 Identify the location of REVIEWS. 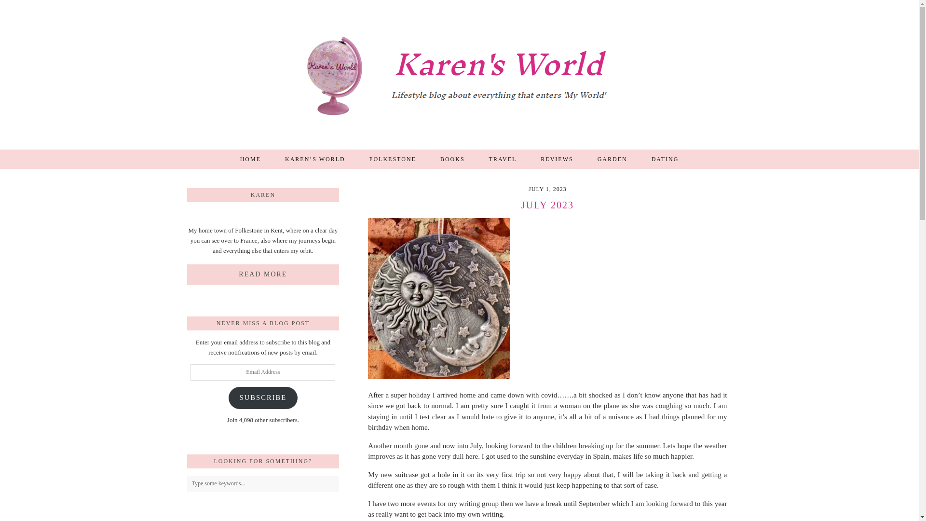
(557, 159).